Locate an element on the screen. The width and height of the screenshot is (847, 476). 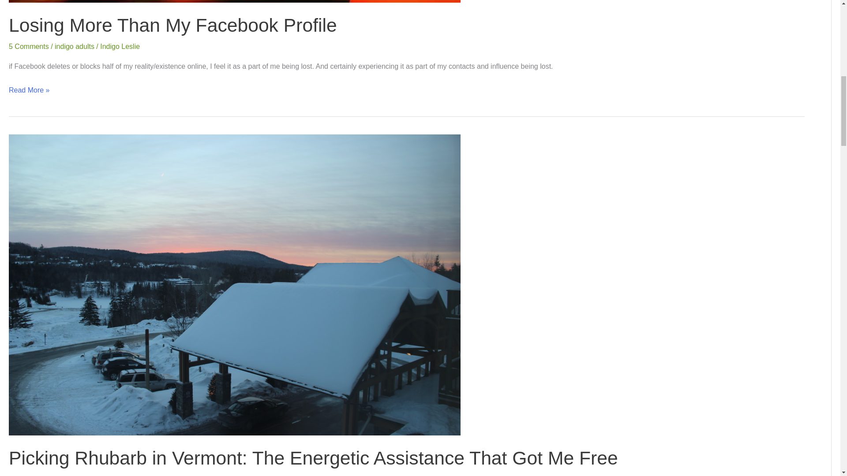
Losing More Than My Facebook Profile is located at coordinates (173, 25).